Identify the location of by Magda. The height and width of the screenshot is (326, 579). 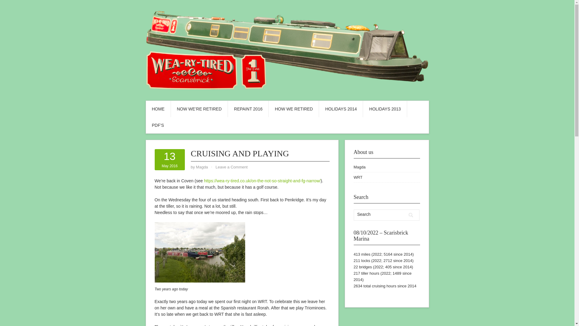
(202, 167).